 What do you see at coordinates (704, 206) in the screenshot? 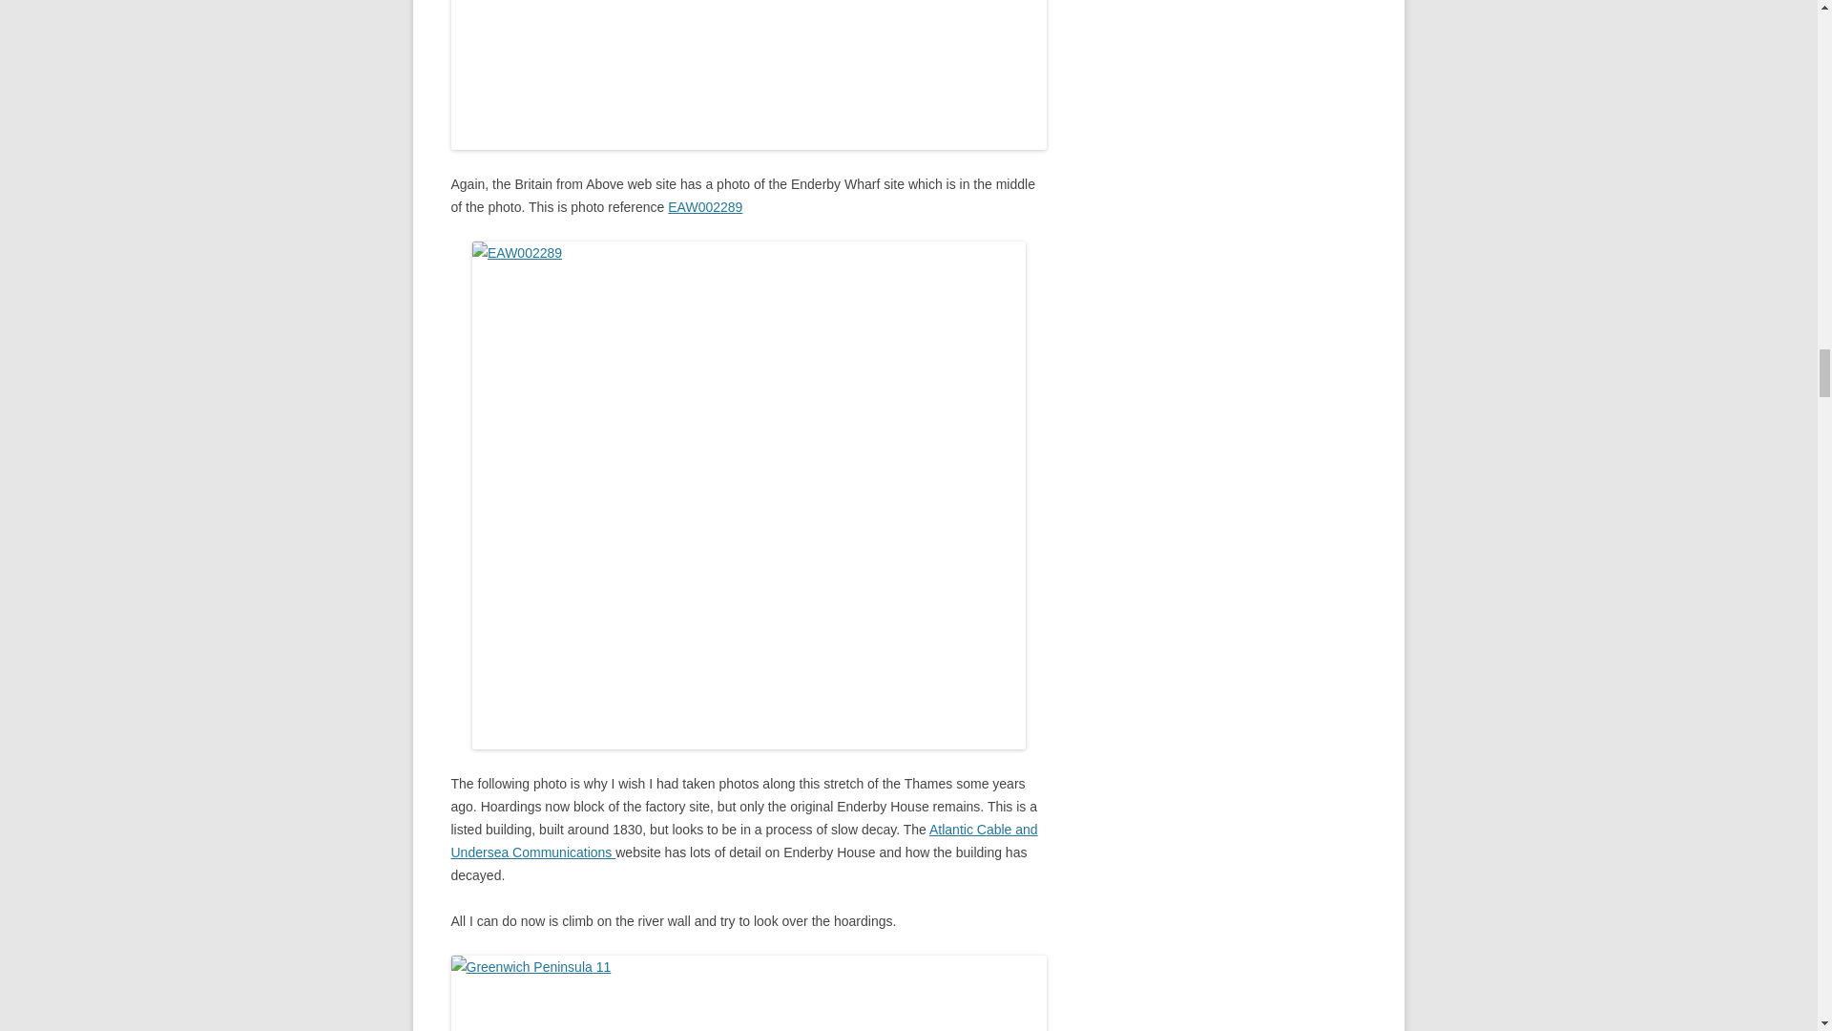
I see `EAW002289` at bounding box center [704, 206].